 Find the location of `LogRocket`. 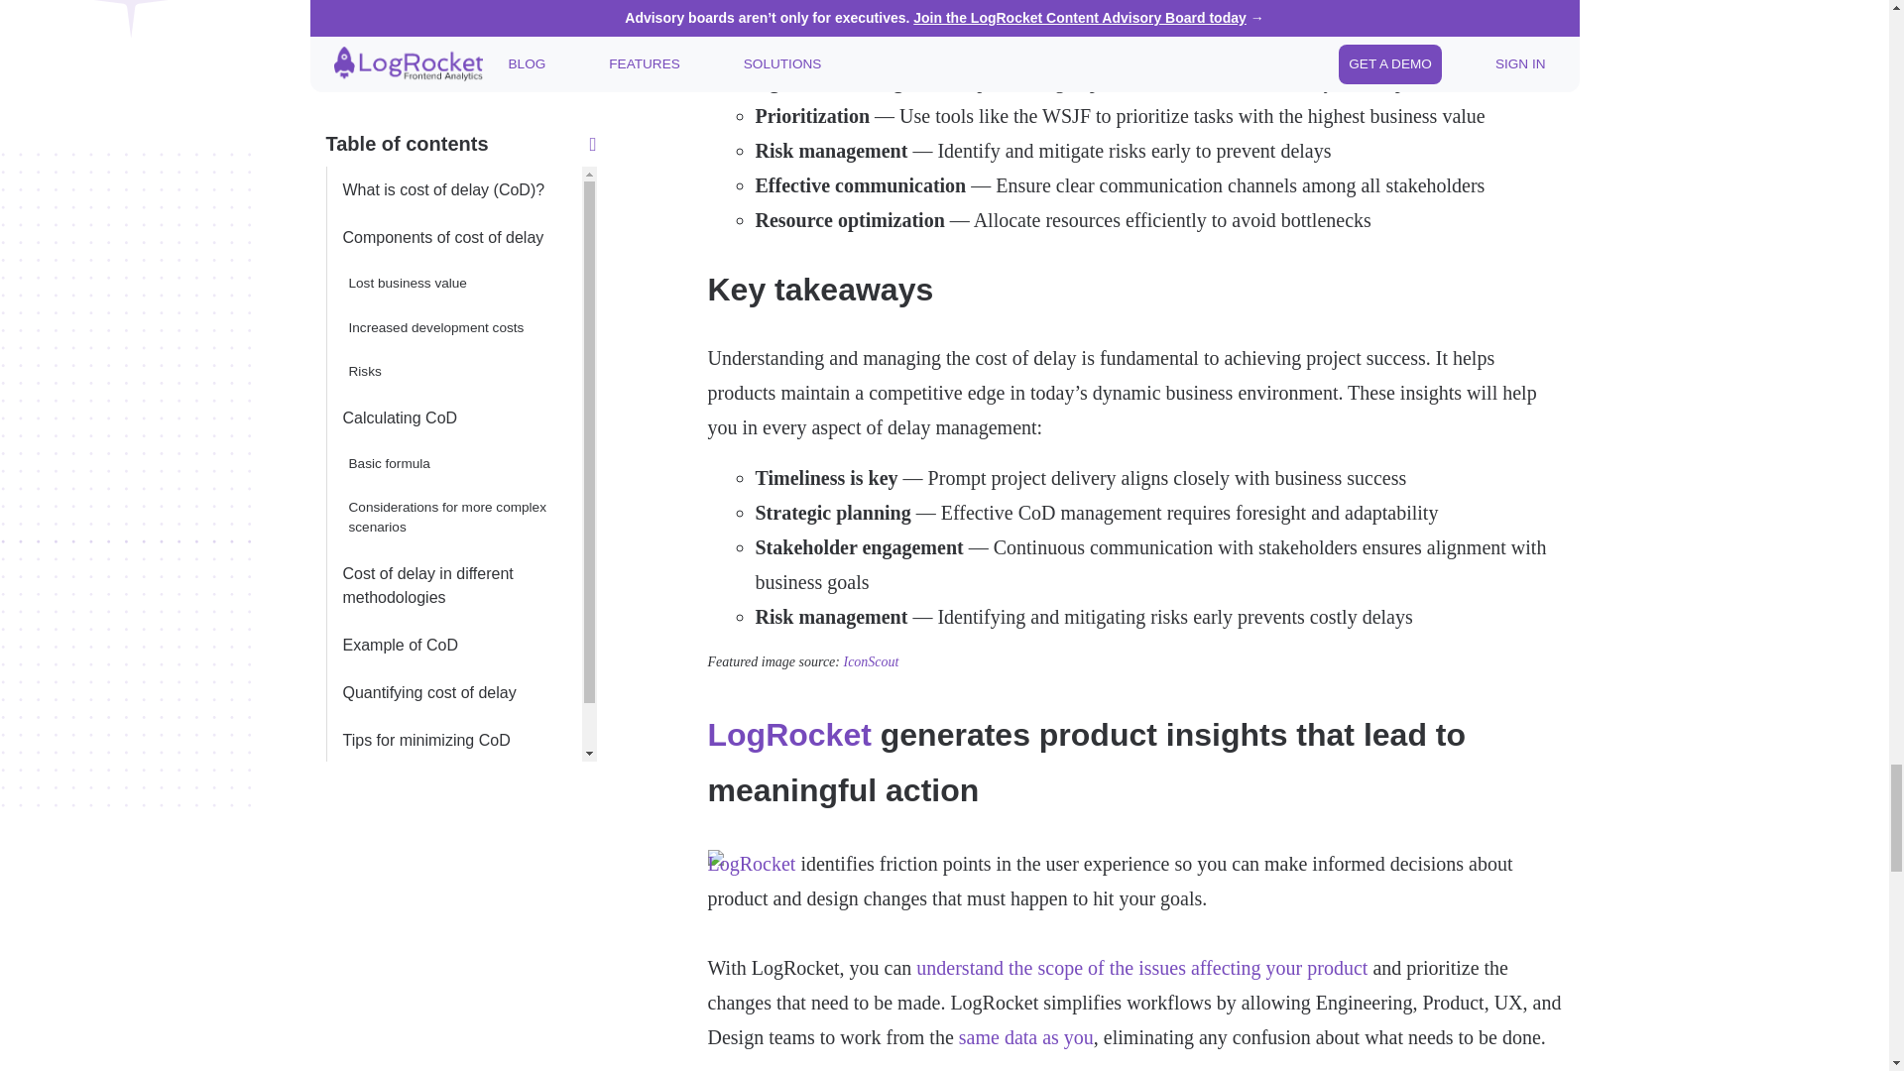

LogRocket is located at coordinates (752, 863).